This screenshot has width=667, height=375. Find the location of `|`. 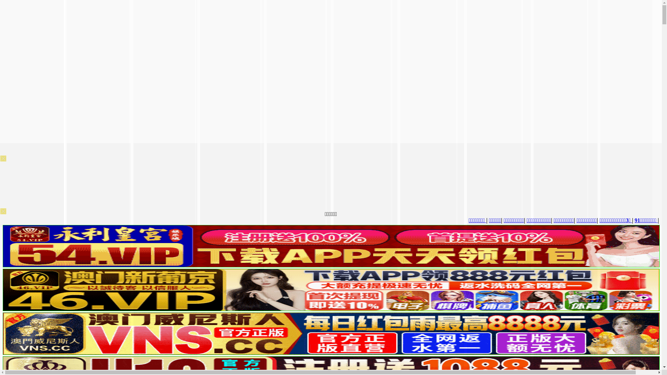

| is located at coordinates (622, 220).